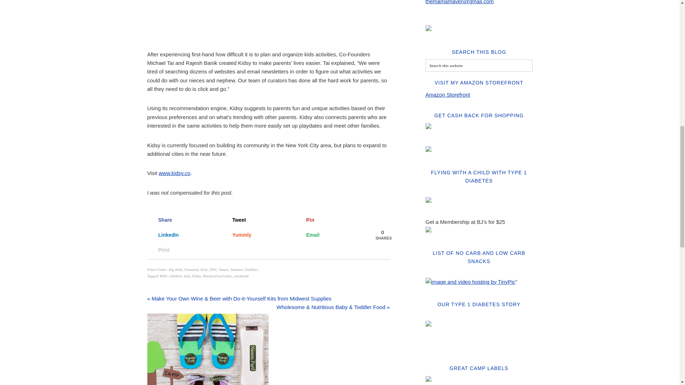 The image size is (685, 385). I want to click on Share on Yummly, so click(256, 235).